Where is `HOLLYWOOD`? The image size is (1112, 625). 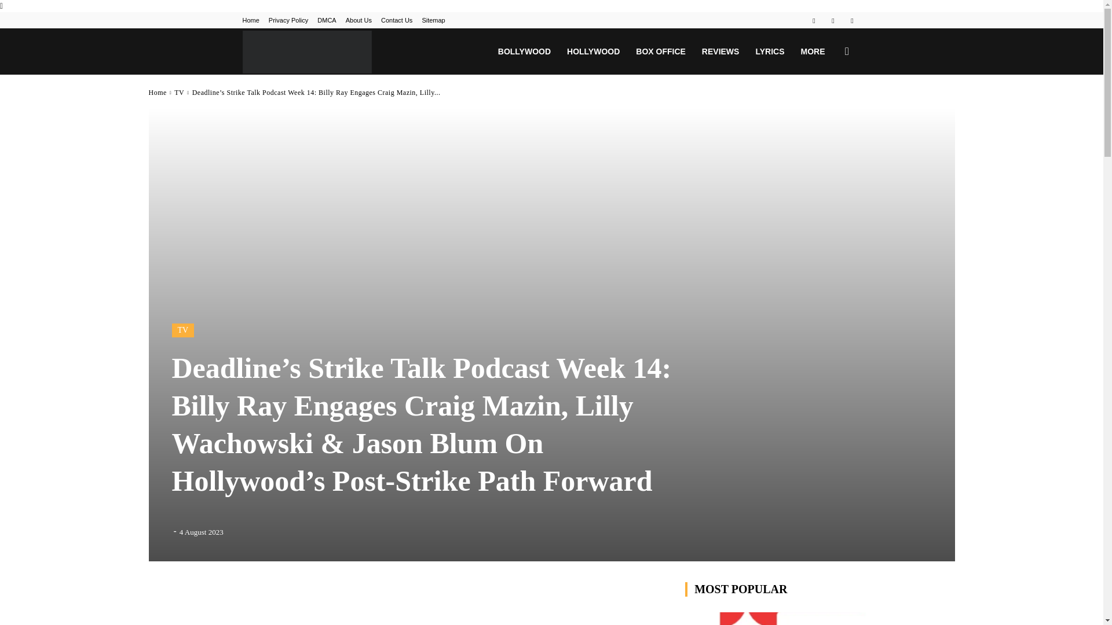
HOLLYWOOD is located at coordinates (593, 51).